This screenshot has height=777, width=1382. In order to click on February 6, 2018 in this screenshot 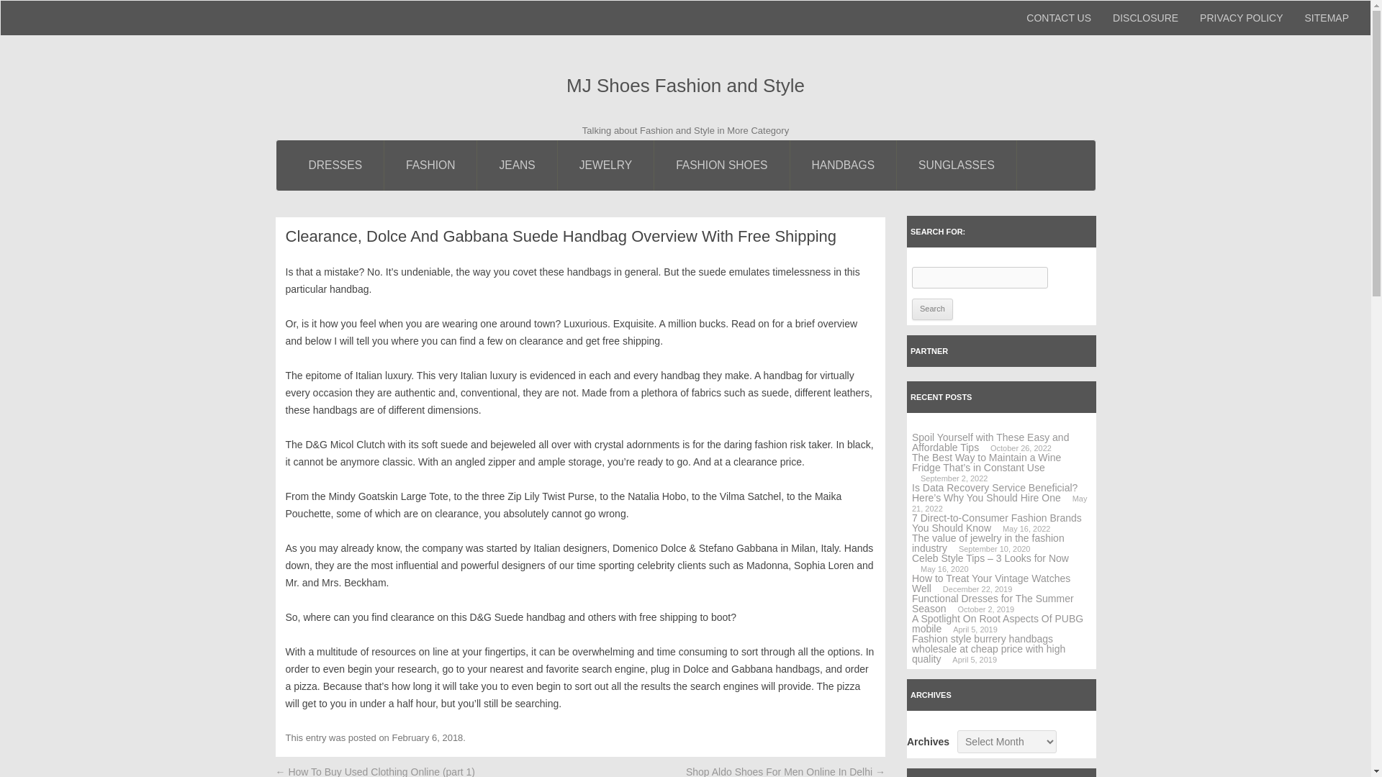, I will do `click(427, 737)`.